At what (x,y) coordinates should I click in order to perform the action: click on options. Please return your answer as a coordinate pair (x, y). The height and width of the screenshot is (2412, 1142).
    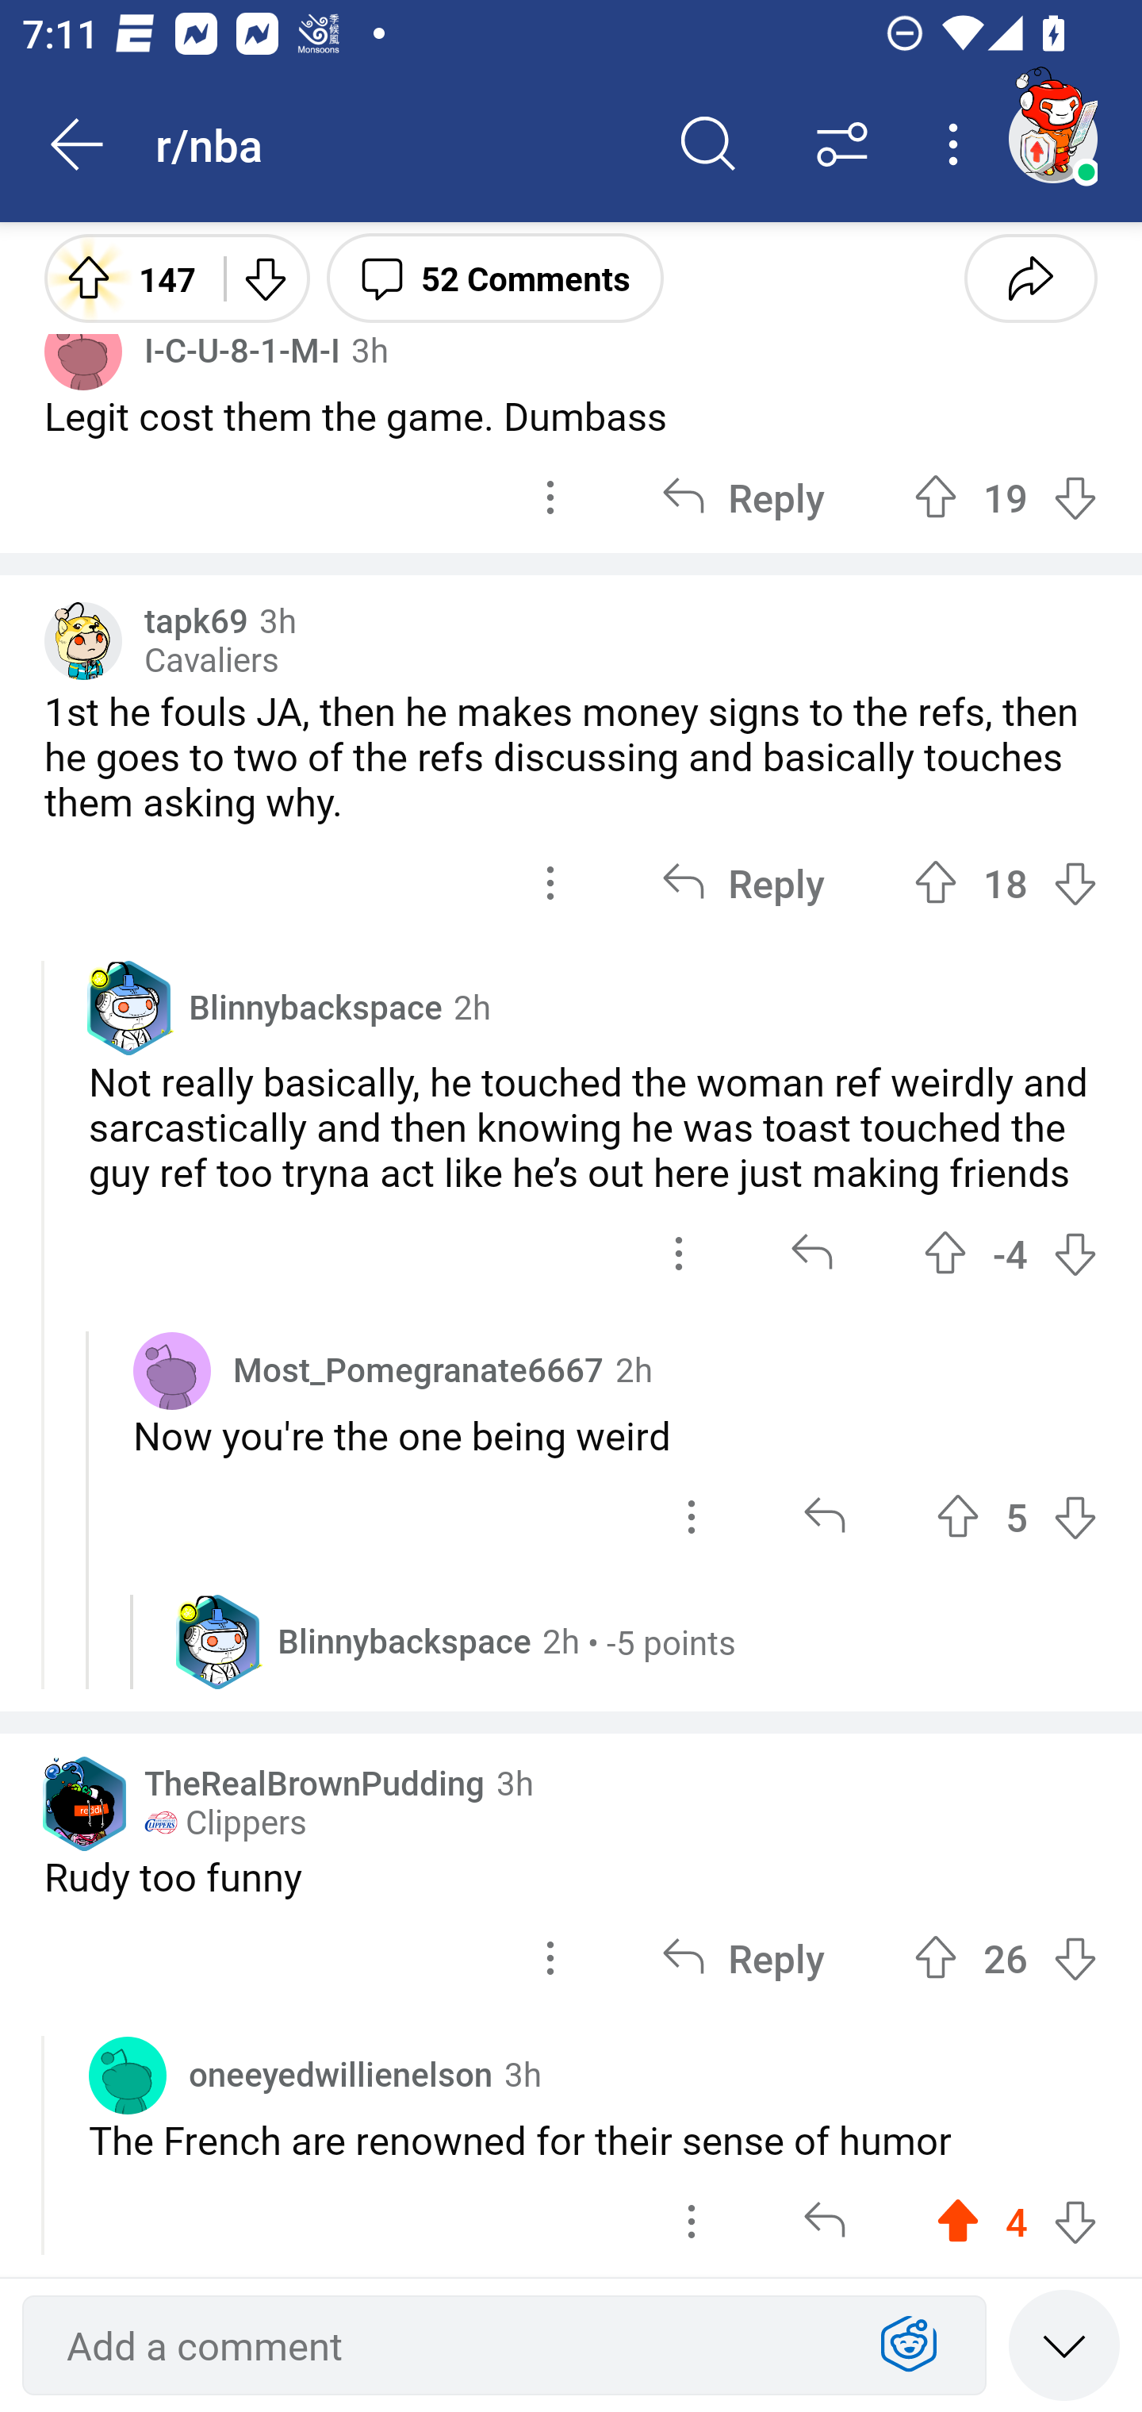
    Looking at the image, I should click on (692, 1517).